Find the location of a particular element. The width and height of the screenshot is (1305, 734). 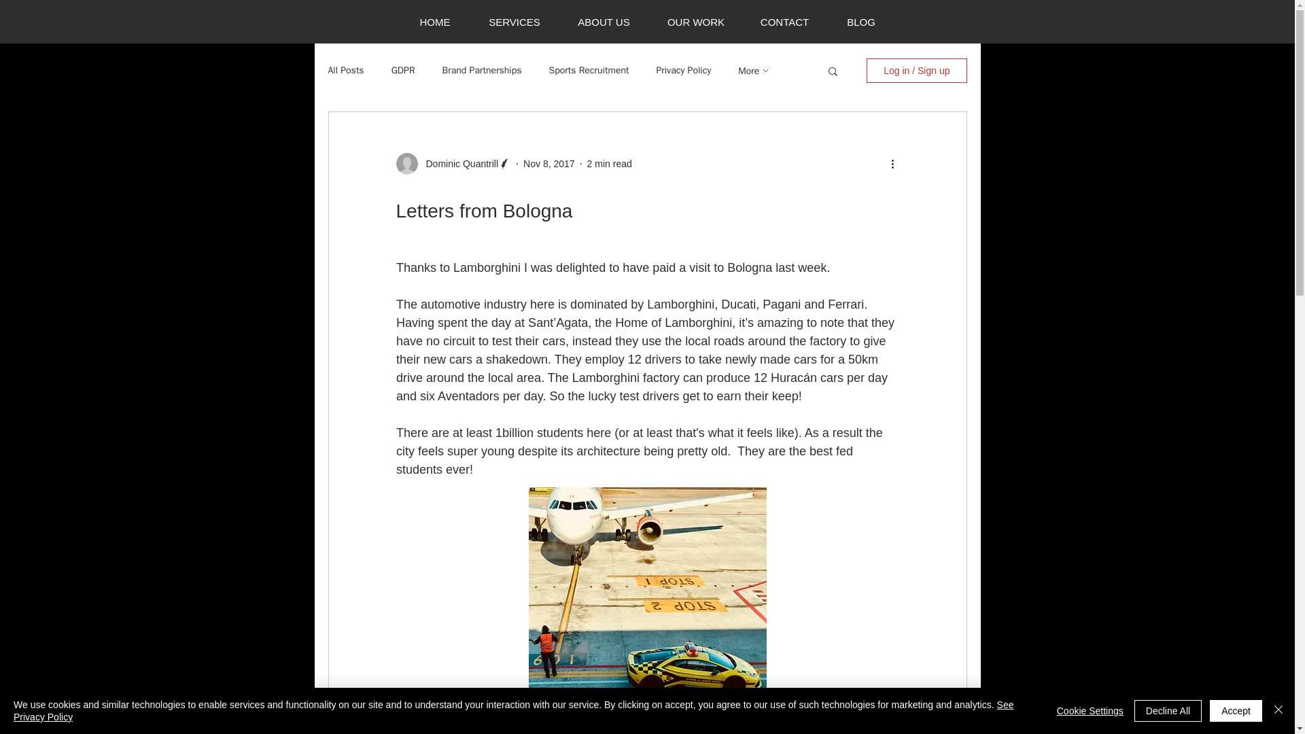

OUR WORK is located at coordinates (696, 22).